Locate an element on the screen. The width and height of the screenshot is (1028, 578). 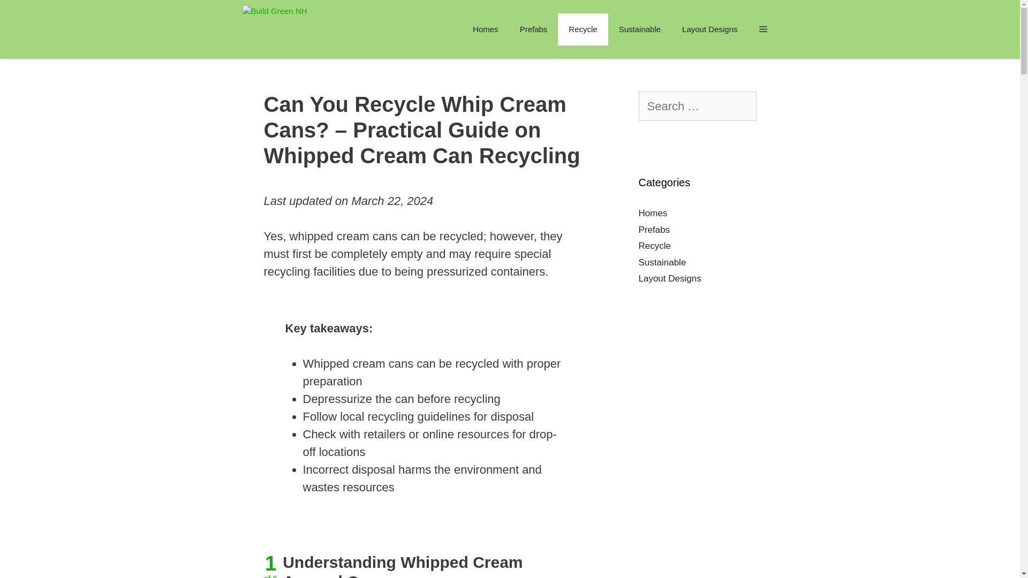
Build Green NH is located at coordinates (274, 29).